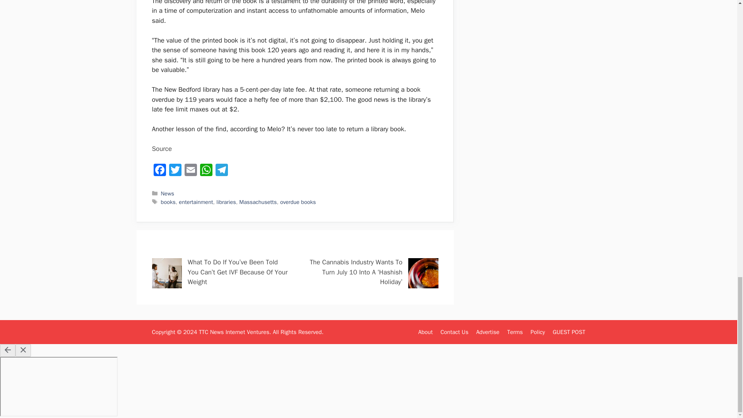  What do you see at coordinates (168, 202) in the screenshot?
I see `books` at bounding box center [168, 202].